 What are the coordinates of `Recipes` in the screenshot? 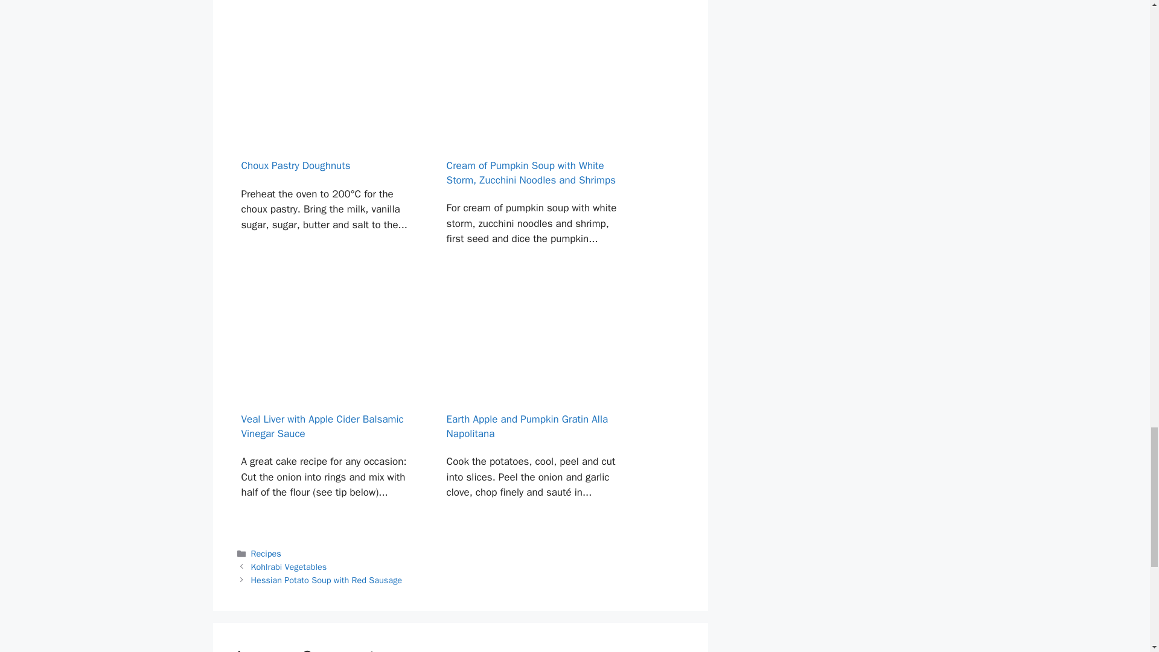 It's located at (266, 553).